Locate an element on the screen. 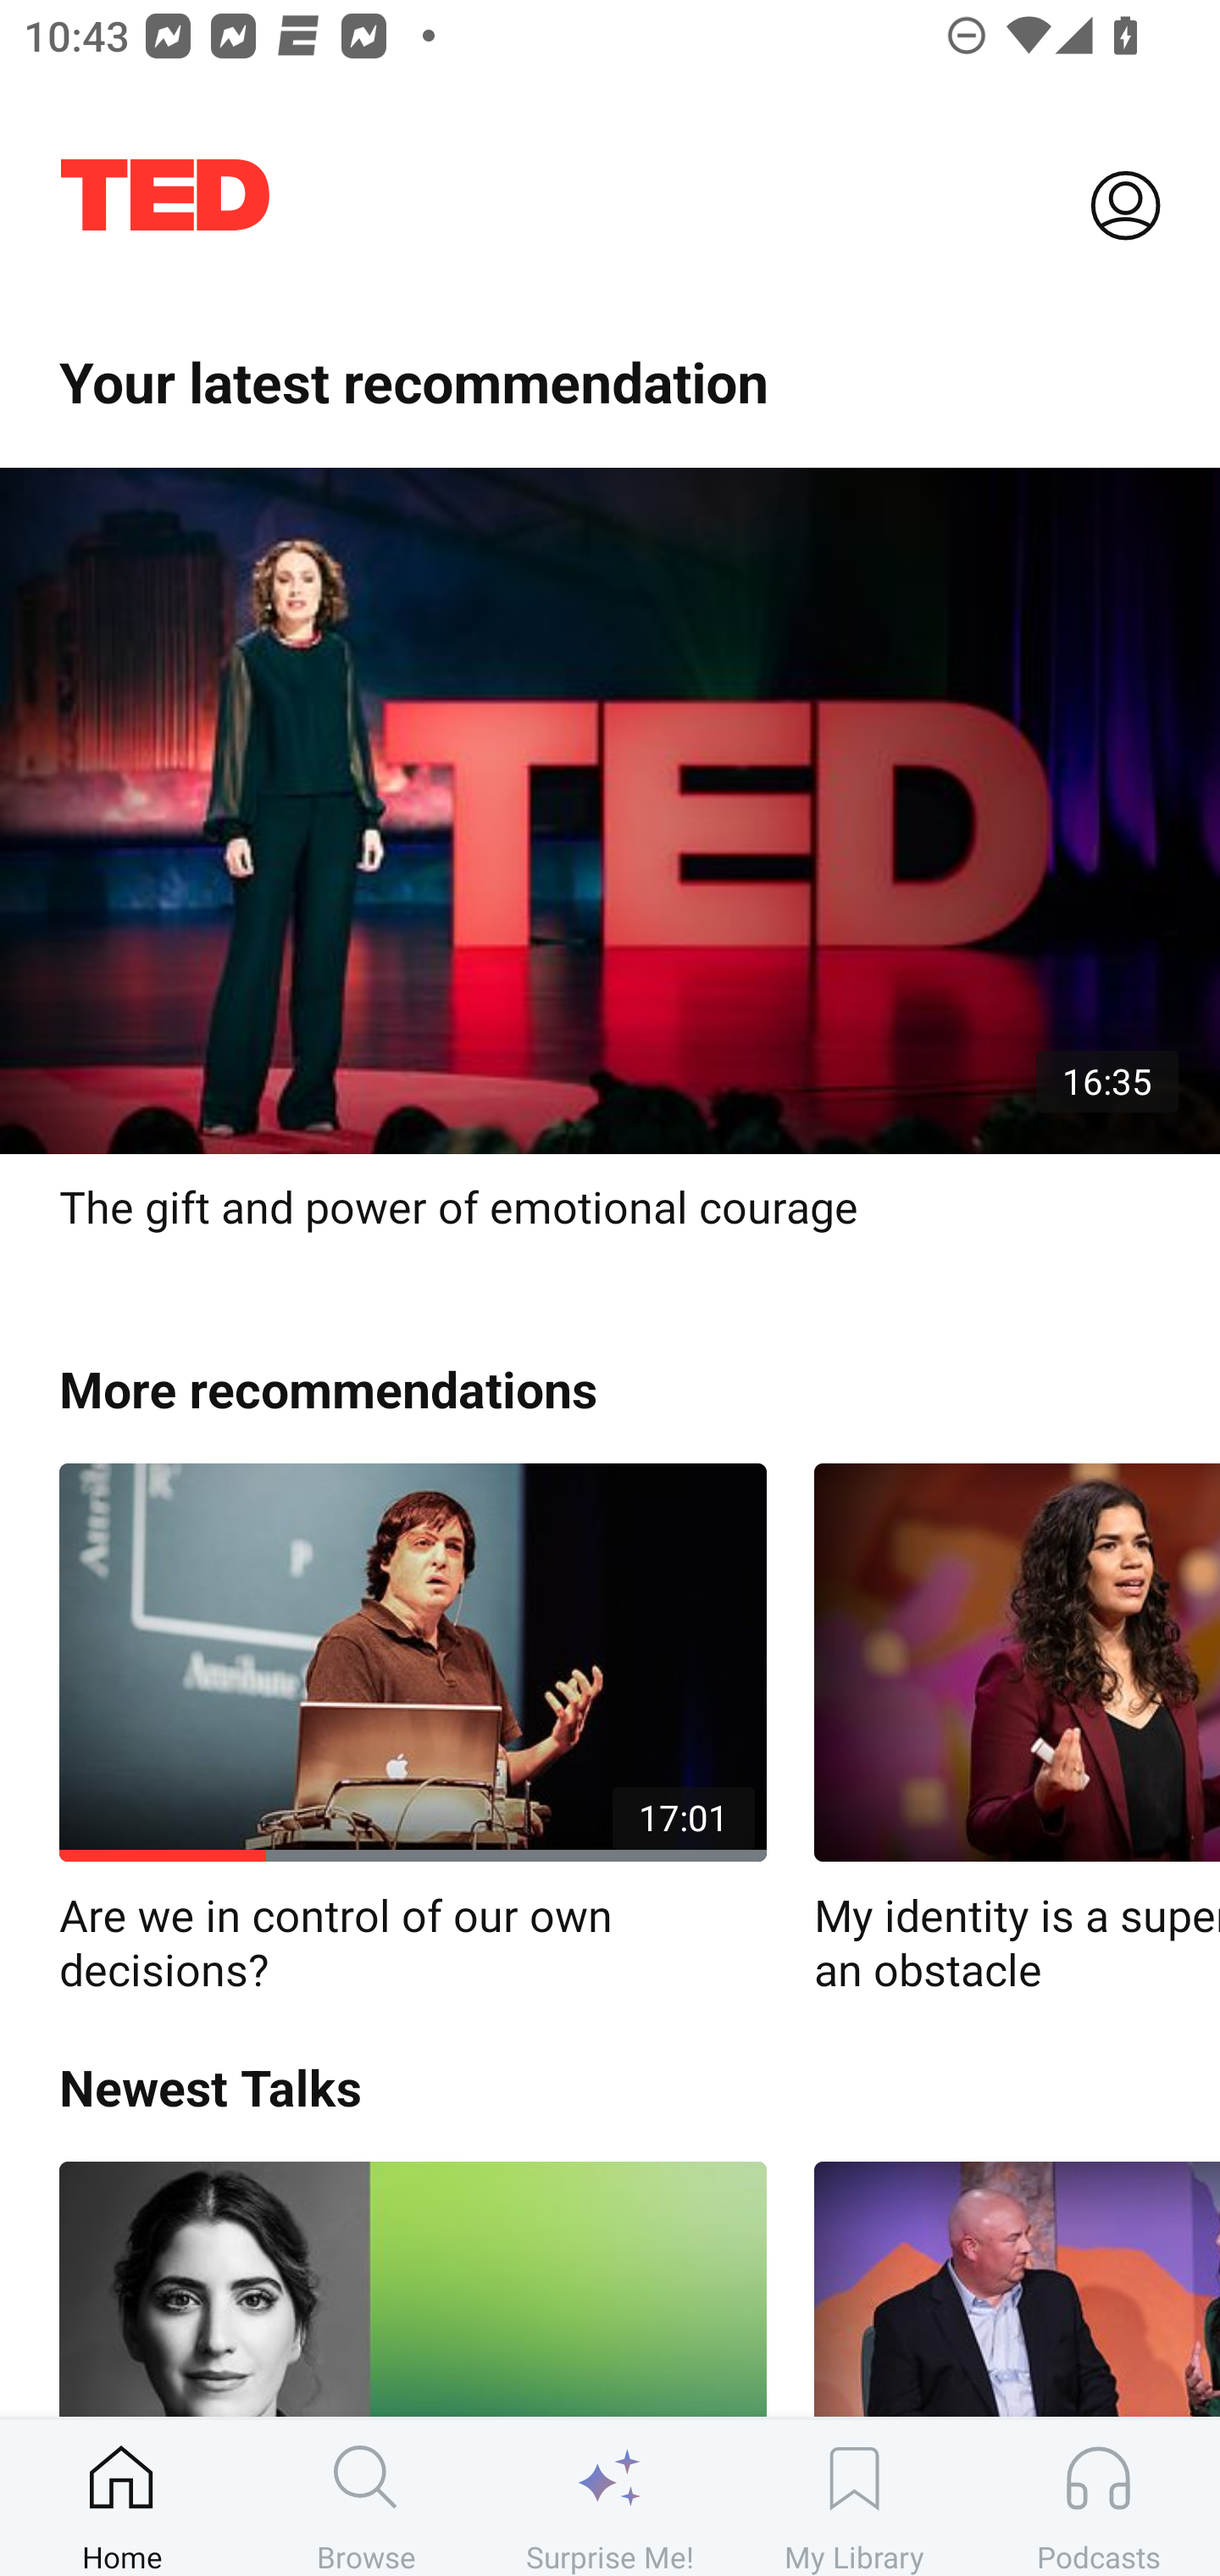 Image resolution: width=1220 pixels, height=2576 pixels. Surprise Me! is located at coordinates (610, 2497).